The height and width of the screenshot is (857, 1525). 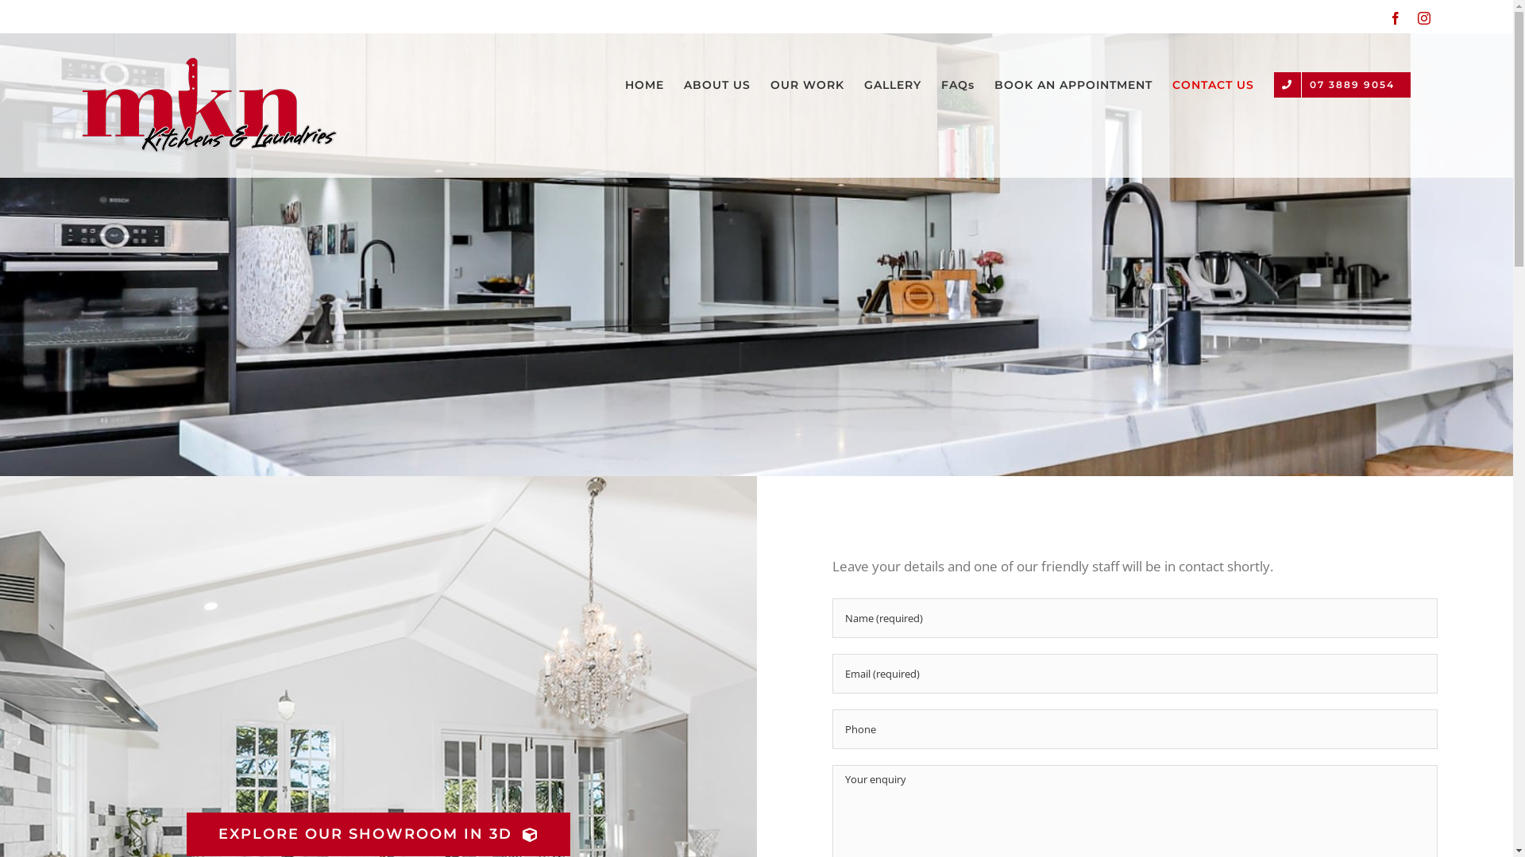 I want to click on FAQs, so click(x=958, y=85).